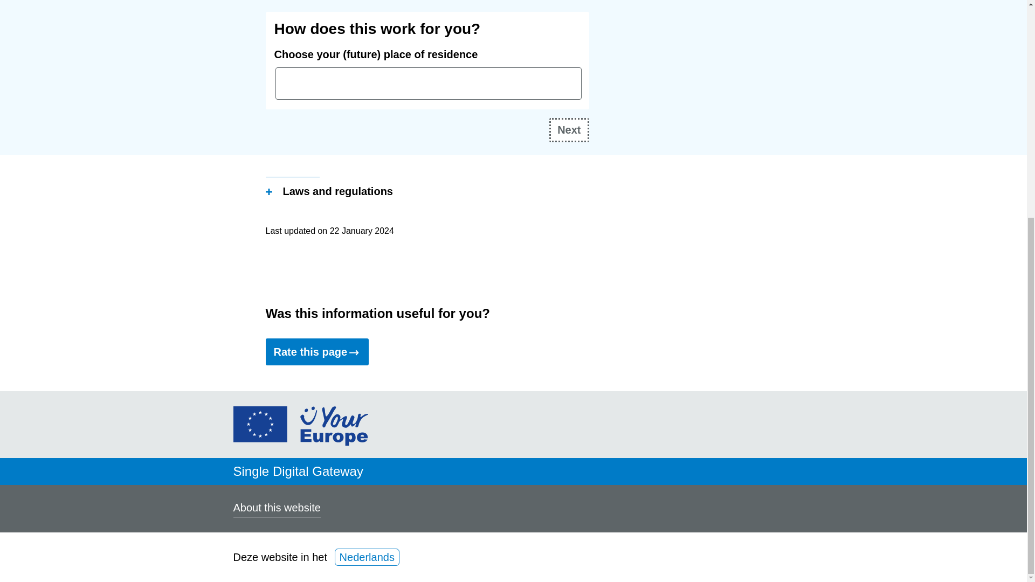  Describe the element at coordinates (569, 130) in the screenshot. I see `Next` at that location.